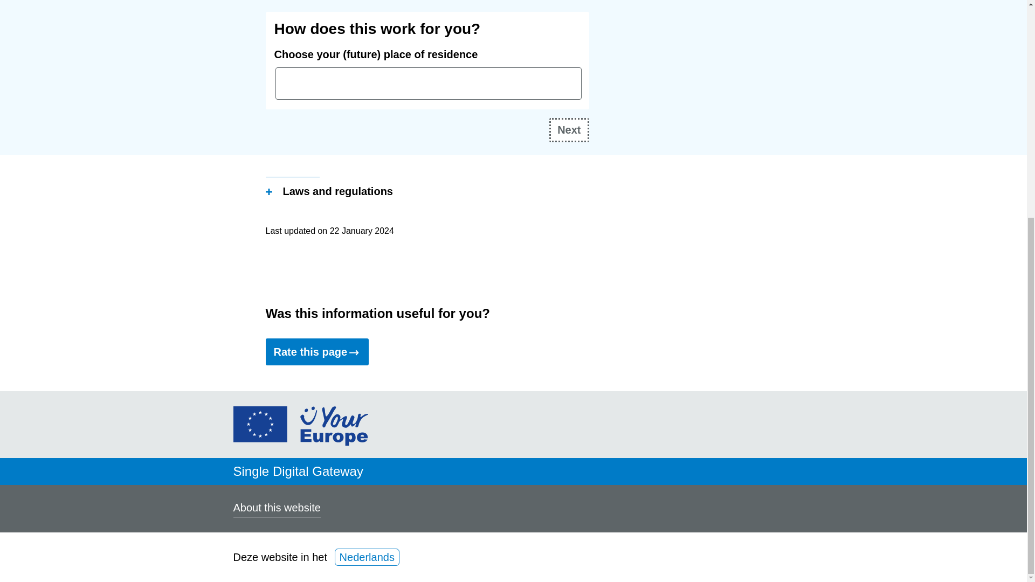  Describe the element at coordinates (569, 130) in the screenshot. I see `Next` at that location.